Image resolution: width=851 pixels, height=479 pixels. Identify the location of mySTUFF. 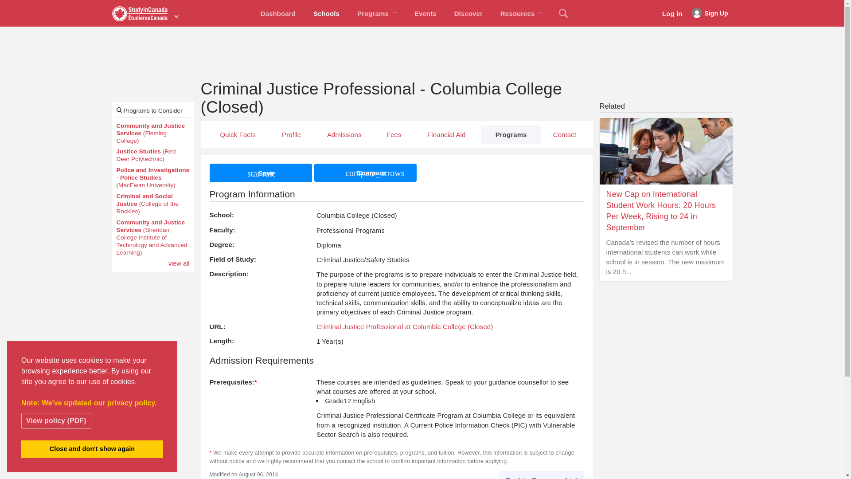
(278, 13).